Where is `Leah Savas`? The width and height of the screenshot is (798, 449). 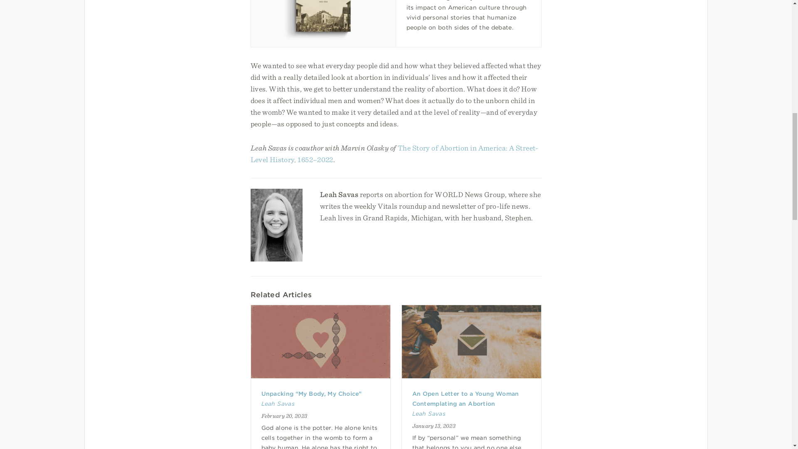
Leah Savas is located at coordinates (429, 414).